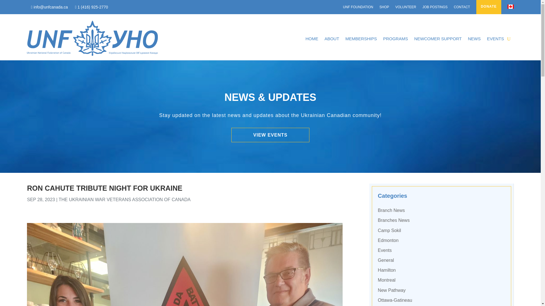 The width and height of the screenshot is (545, 306). Describe the element at coordinates (332, 39) in the screenshot. I see `ABOUT` at that location.